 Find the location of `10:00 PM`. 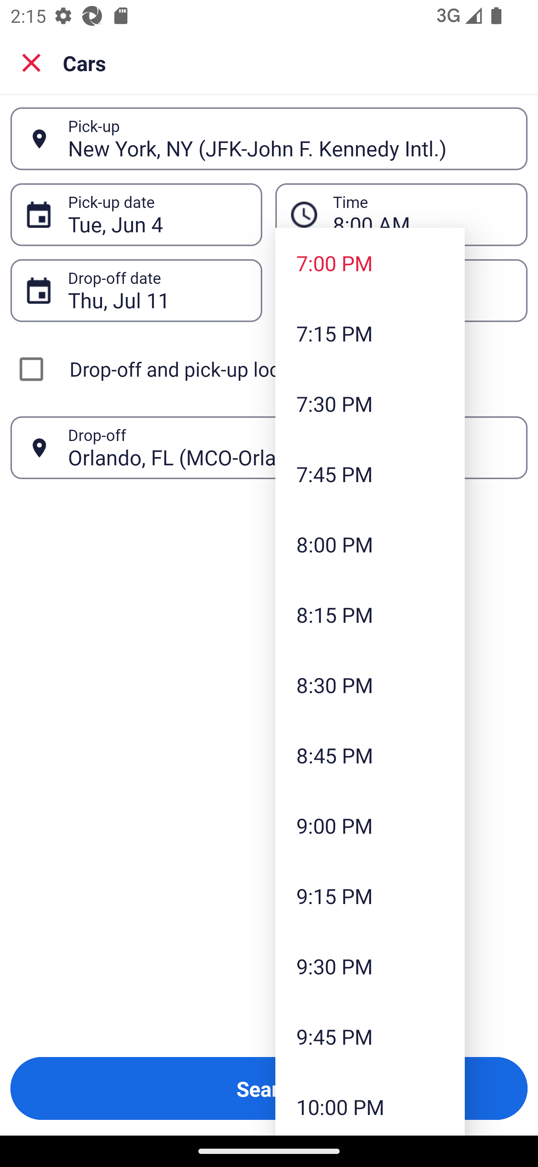

10:00 PM is located at coordinates (370, 1103).